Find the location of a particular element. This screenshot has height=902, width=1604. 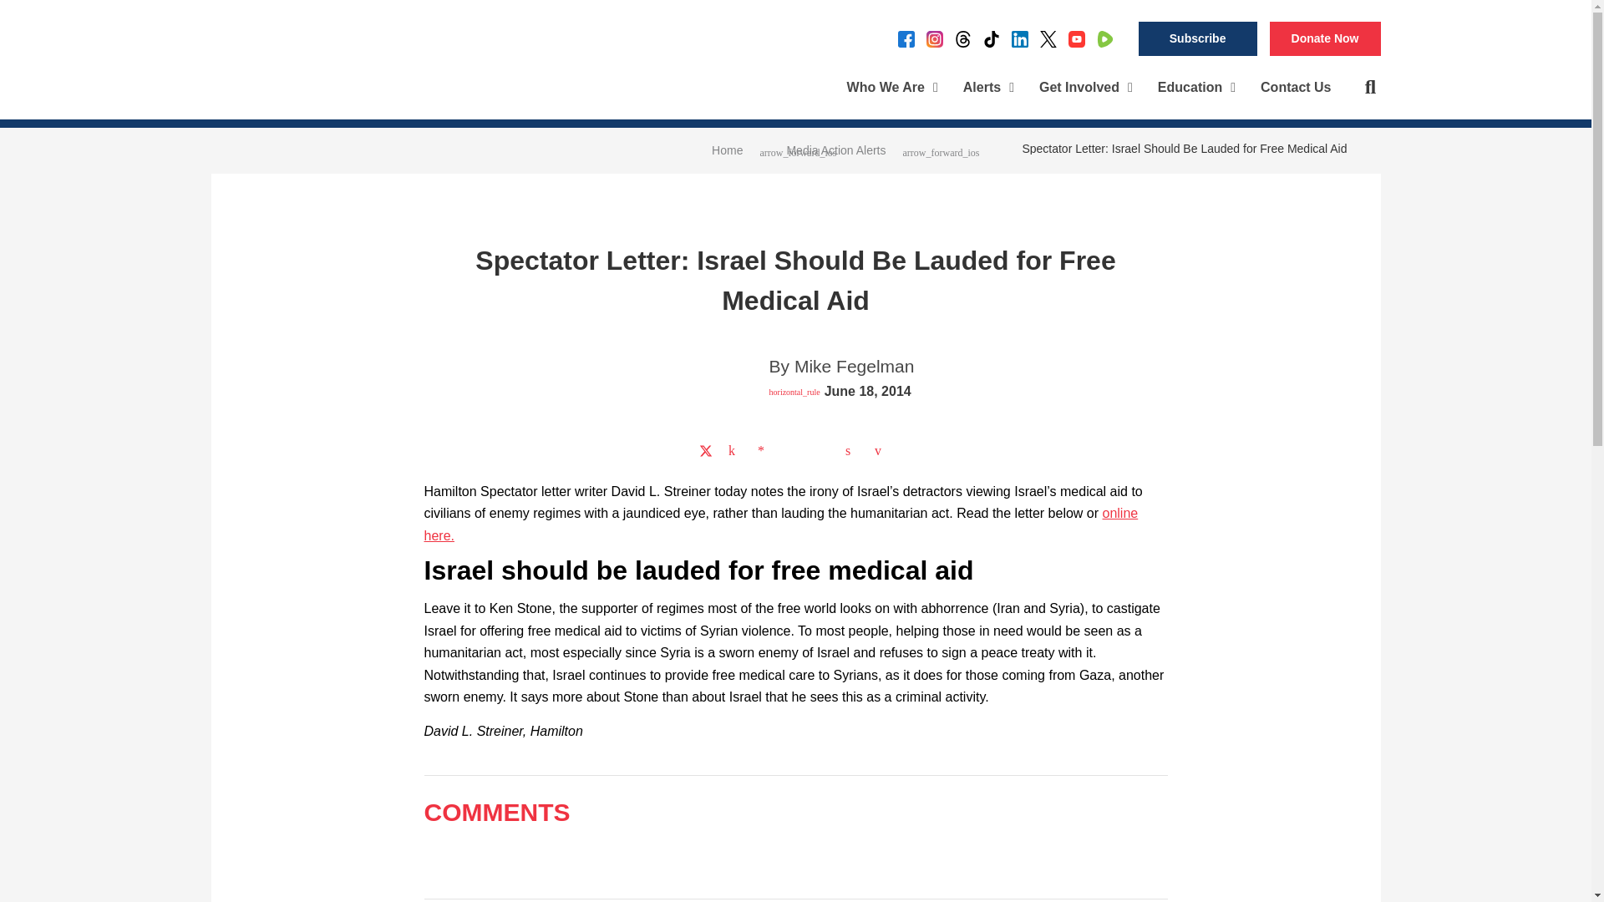

Share on Telegram is located at coordinates (822, 451).